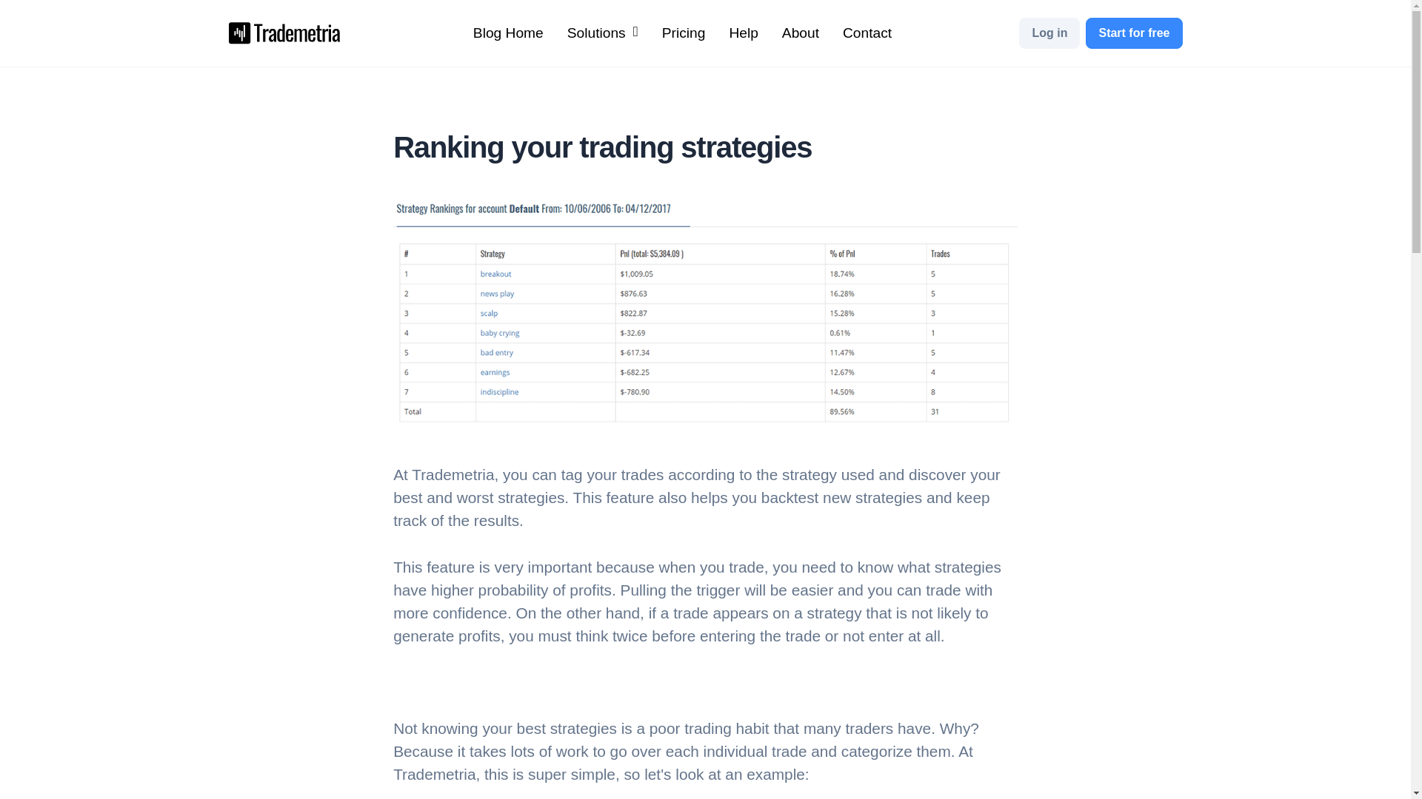  What do you see at coordinates (603, 33) in the screenshot?
I see `Solutions` at bounding box center [603, 33].